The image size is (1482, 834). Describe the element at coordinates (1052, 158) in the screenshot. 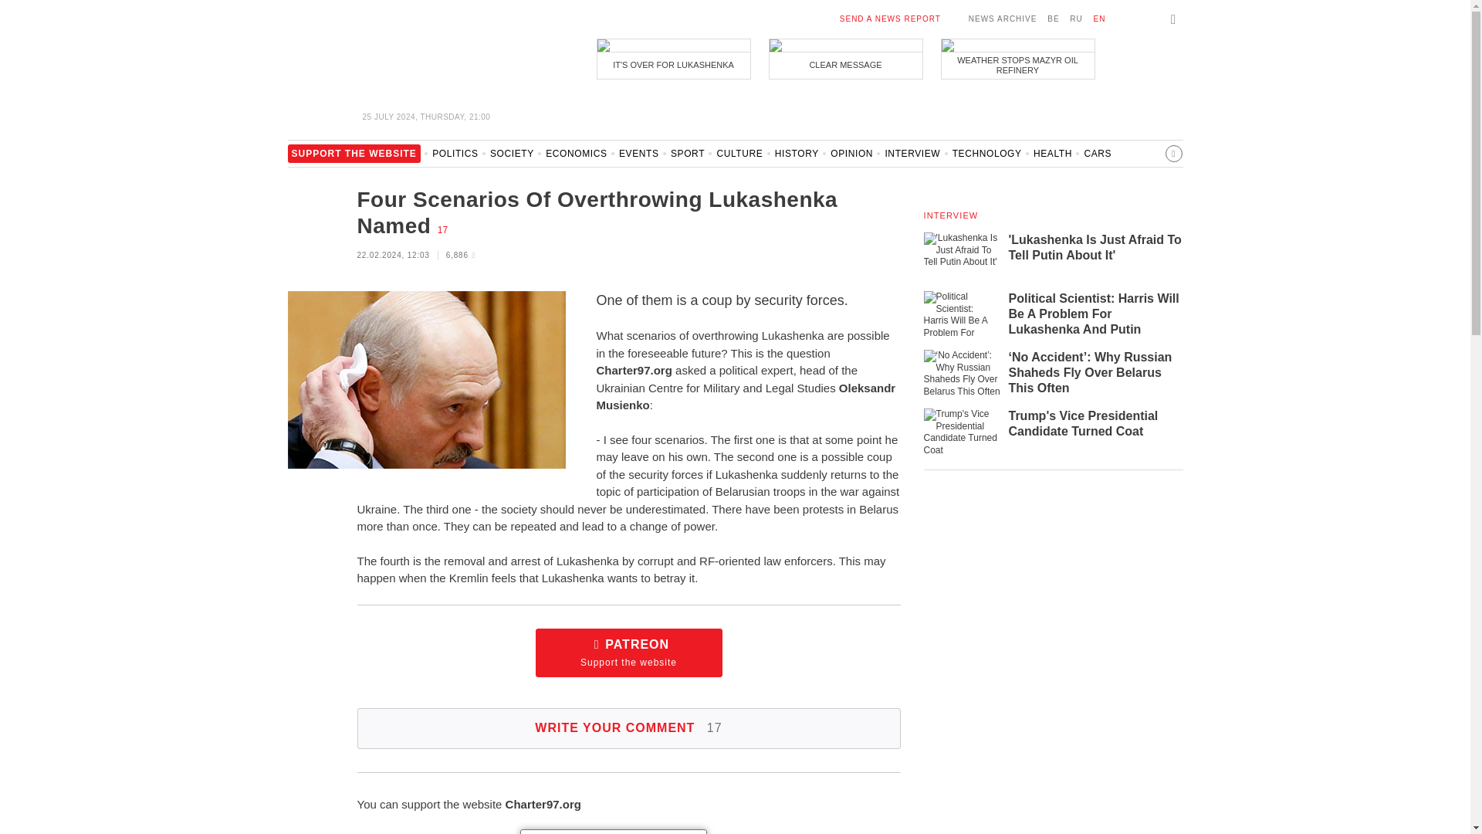

I see `HEALTH` at that location.